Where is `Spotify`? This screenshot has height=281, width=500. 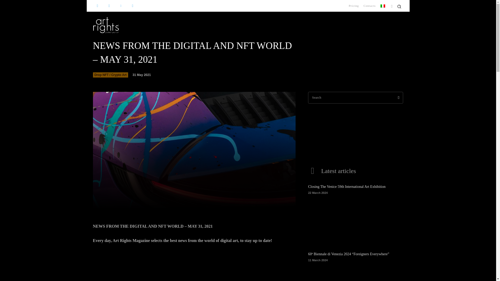
Spotify is located at coordinates (132, 6).